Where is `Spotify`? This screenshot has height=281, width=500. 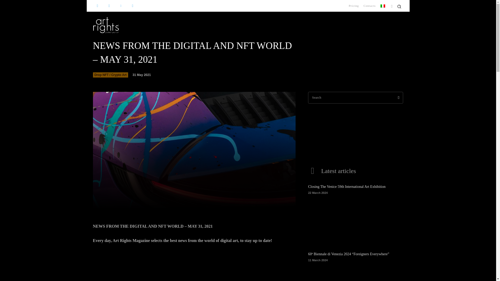
Spotify is located at coordinates (132, 6).